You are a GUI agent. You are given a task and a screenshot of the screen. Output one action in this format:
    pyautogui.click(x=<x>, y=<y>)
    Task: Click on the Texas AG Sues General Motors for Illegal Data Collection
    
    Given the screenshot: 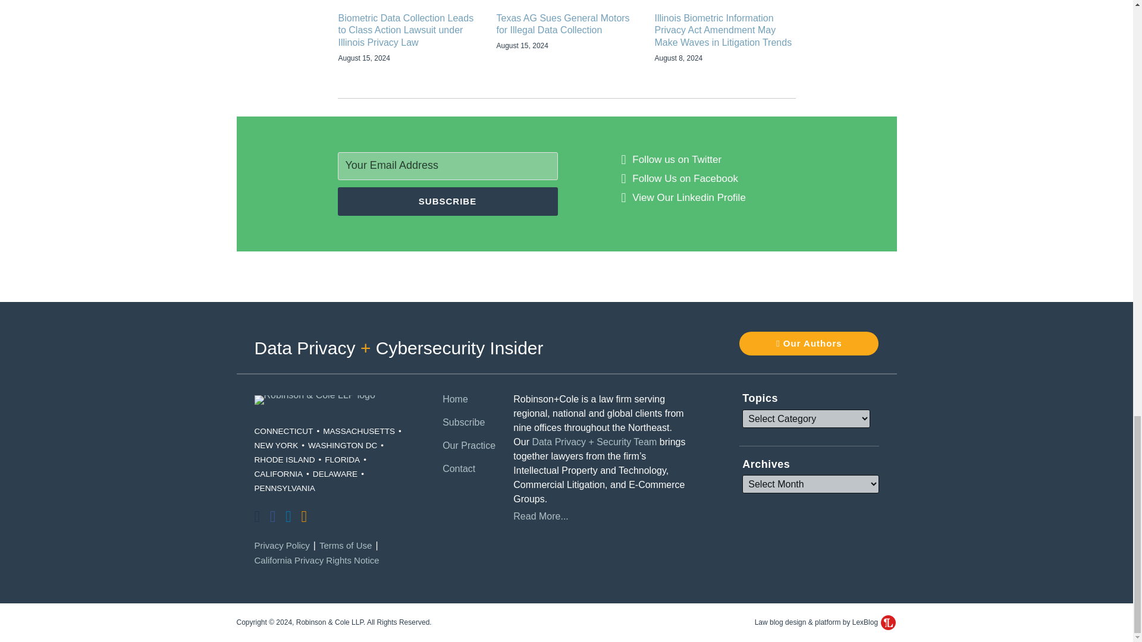 What is the action you would take?
    pyautogui.click(x=566, y=24)
    